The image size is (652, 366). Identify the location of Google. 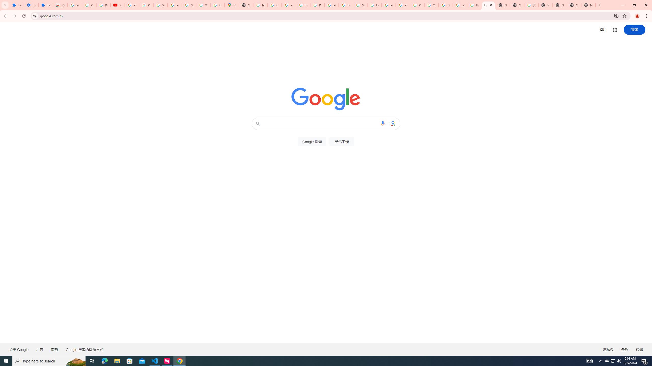
(488, 5).